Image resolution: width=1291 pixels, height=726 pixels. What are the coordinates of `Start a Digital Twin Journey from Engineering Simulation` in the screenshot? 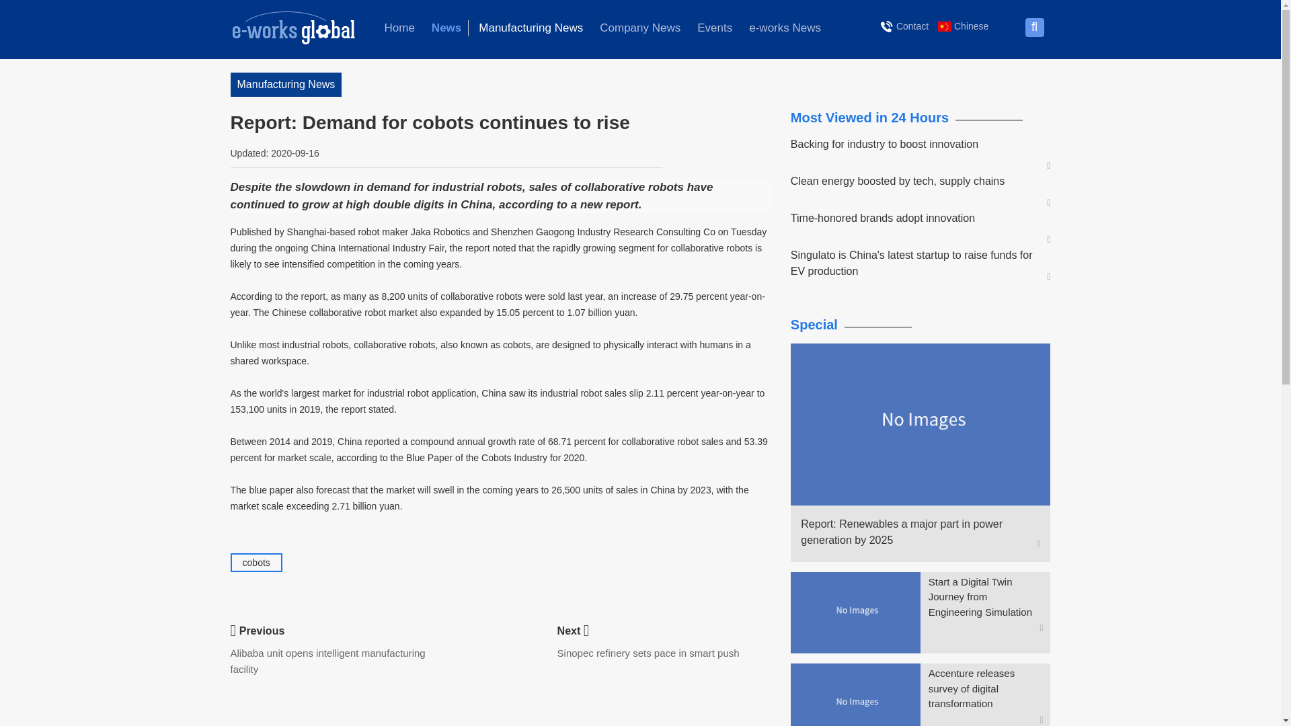 It's located at (986, 598).